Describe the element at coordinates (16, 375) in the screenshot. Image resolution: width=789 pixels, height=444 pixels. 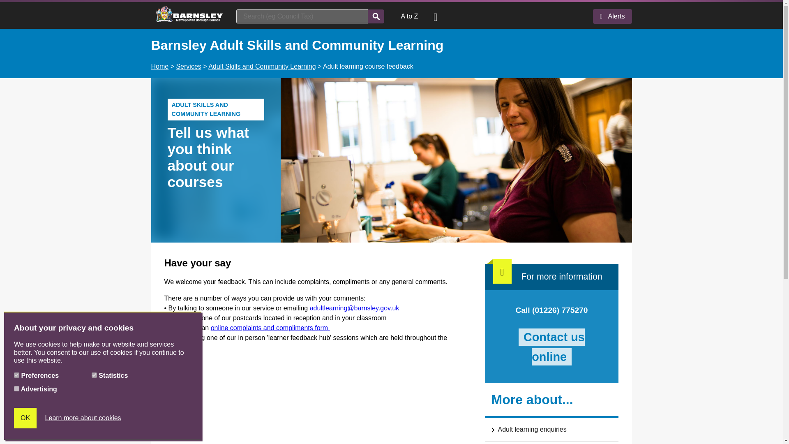
I see `True` at that location.